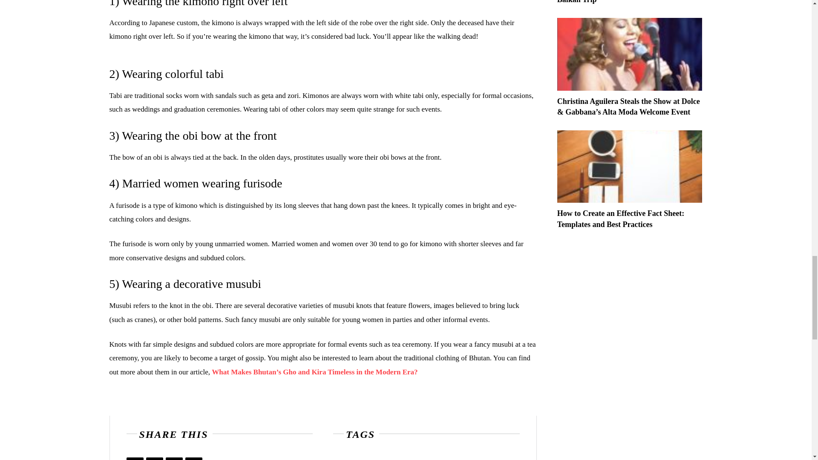 The image size is (818, 460). What do you see at coordinates (135, 458) in the screenshot?
I see `Facebook` at bounding box center [135, 458].